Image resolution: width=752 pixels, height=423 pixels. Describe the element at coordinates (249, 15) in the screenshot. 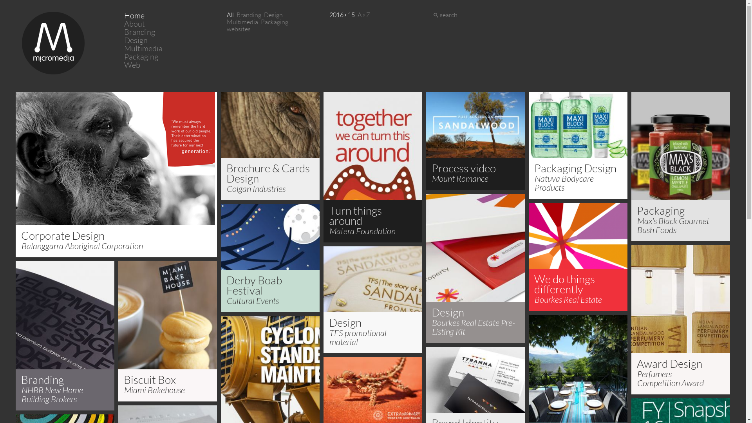

I see `Branding` at that location.